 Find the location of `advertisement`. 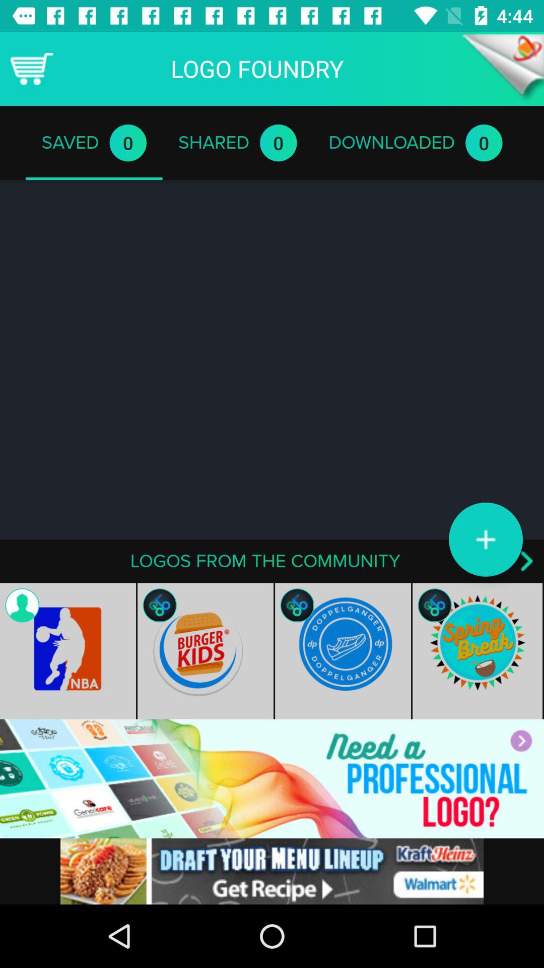

advertisement is located at coordinates (272, 871).